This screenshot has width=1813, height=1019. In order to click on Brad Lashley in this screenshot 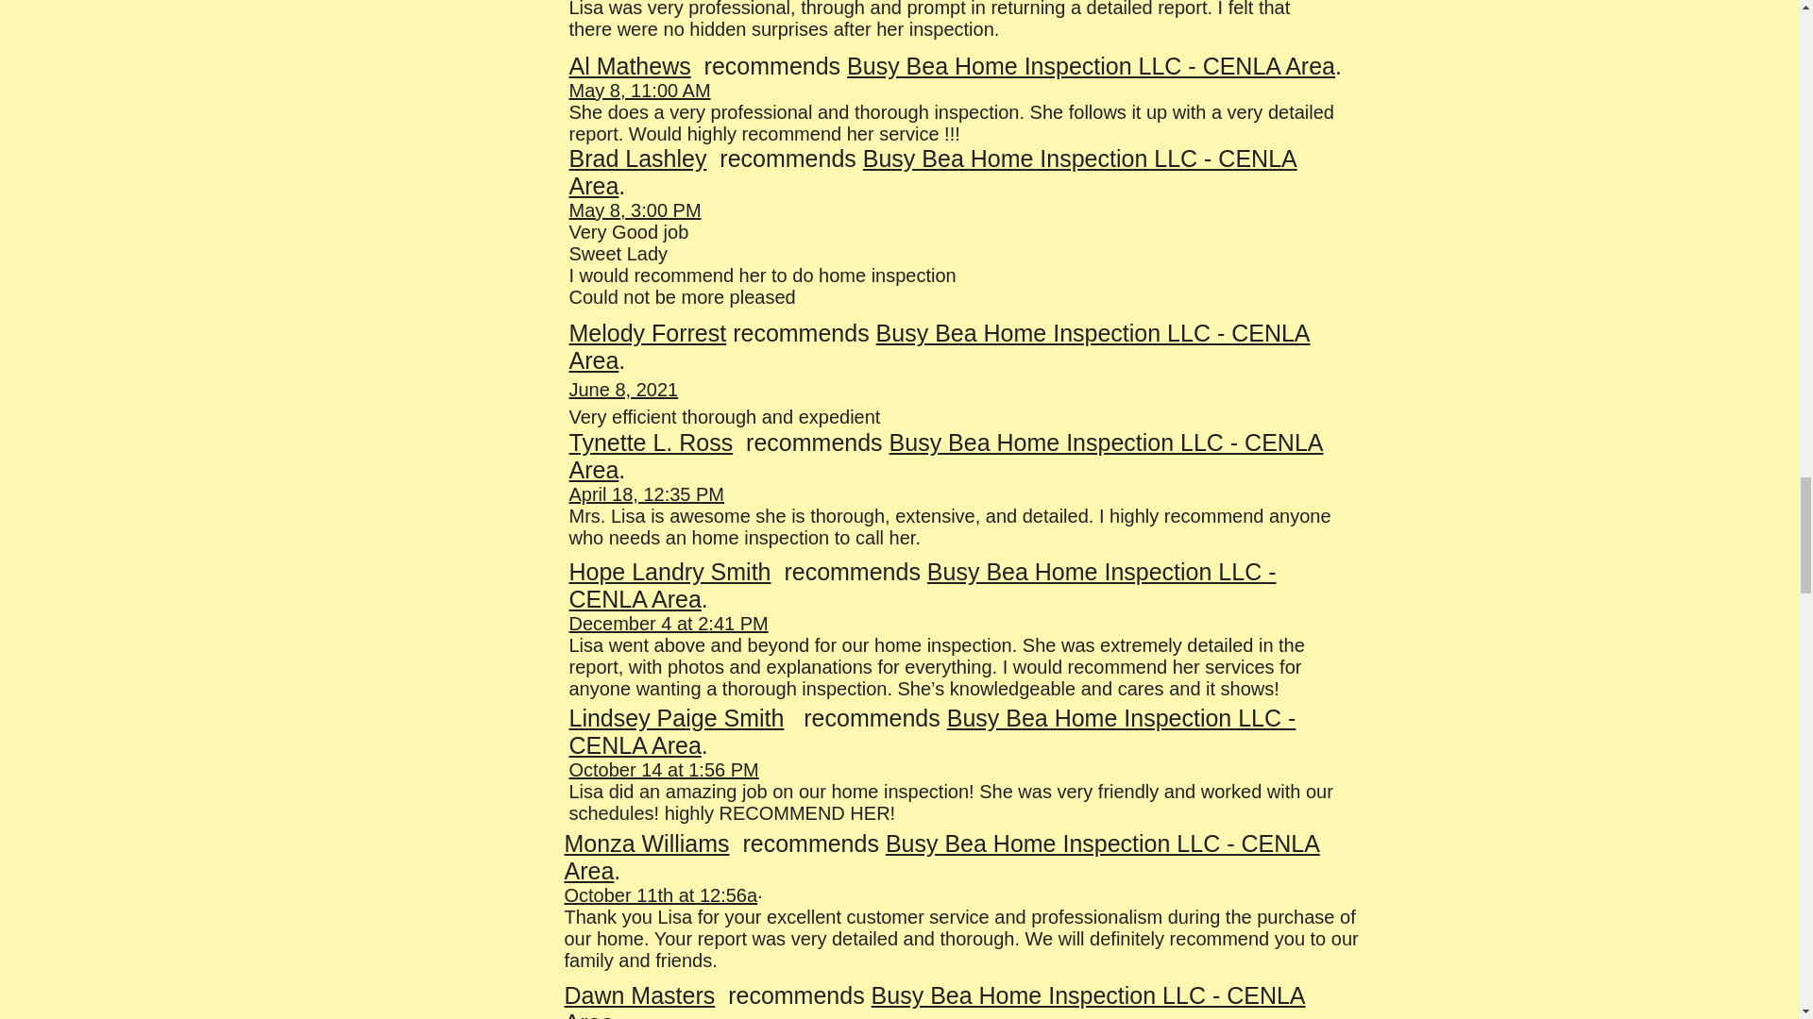, I will do `click(637, 159)`.